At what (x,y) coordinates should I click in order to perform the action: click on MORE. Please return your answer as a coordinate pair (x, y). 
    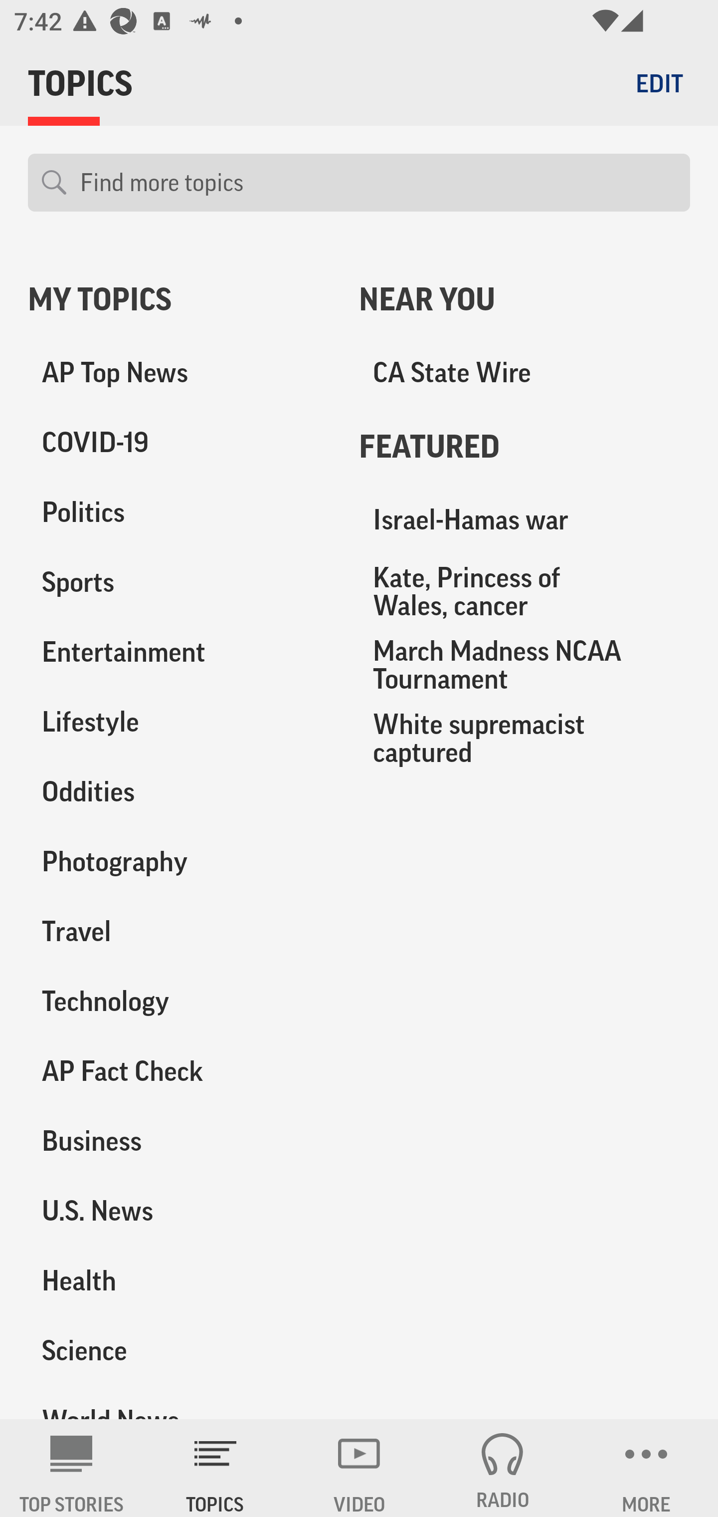
    Looking at the image, I should click on (646, 1468).